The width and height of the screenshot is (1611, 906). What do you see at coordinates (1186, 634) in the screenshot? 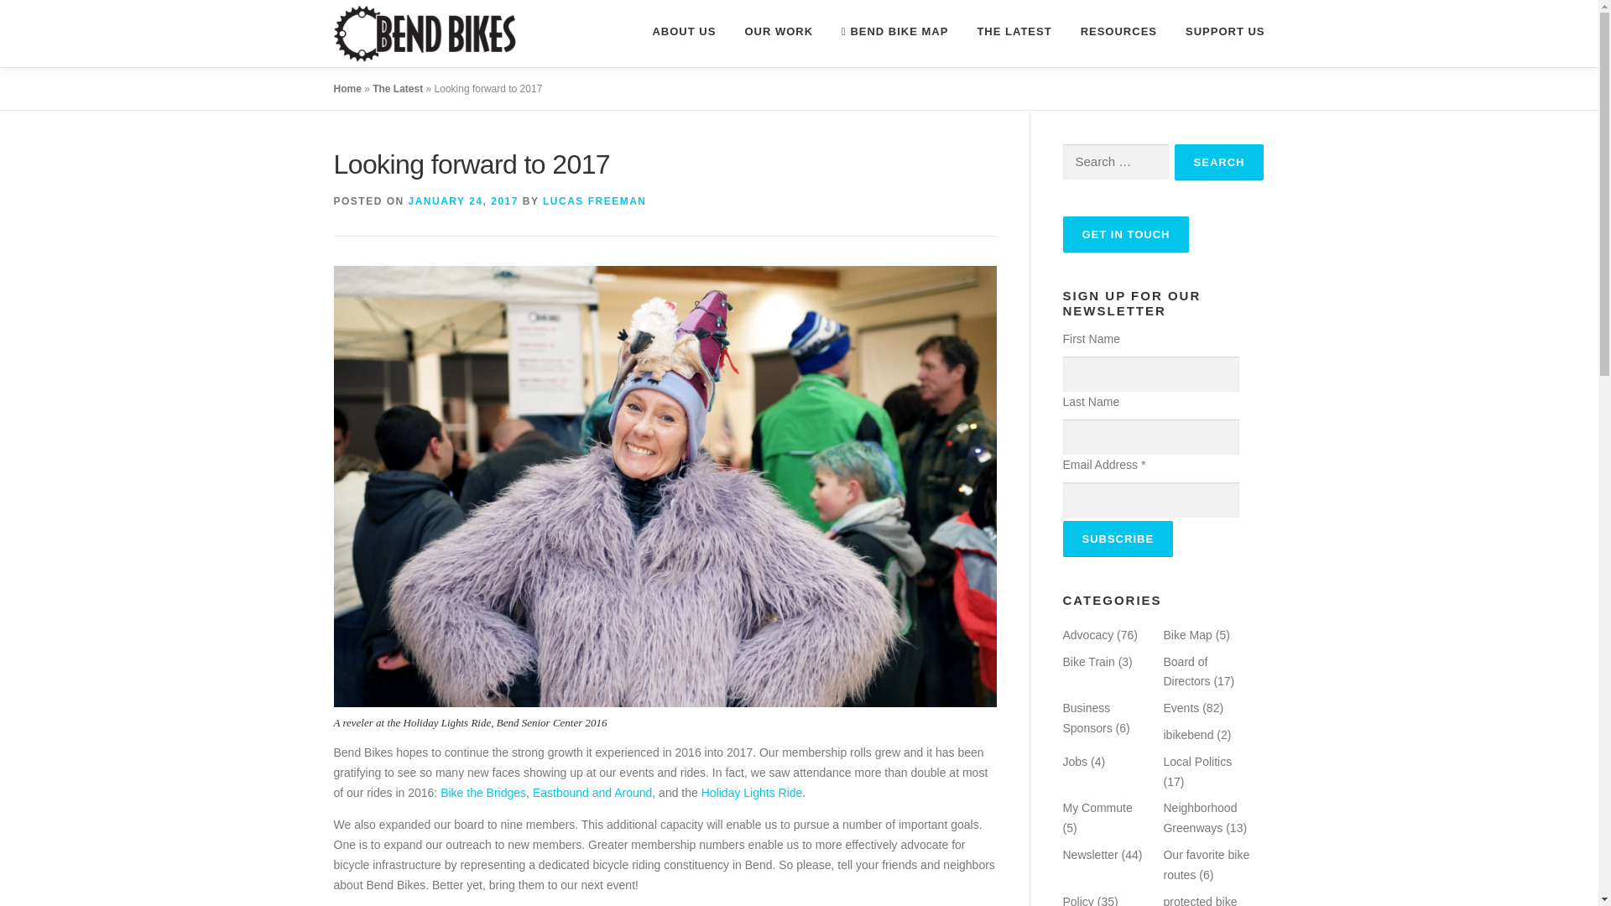
I see `Bike Map` at bounding box center [1186, 634].